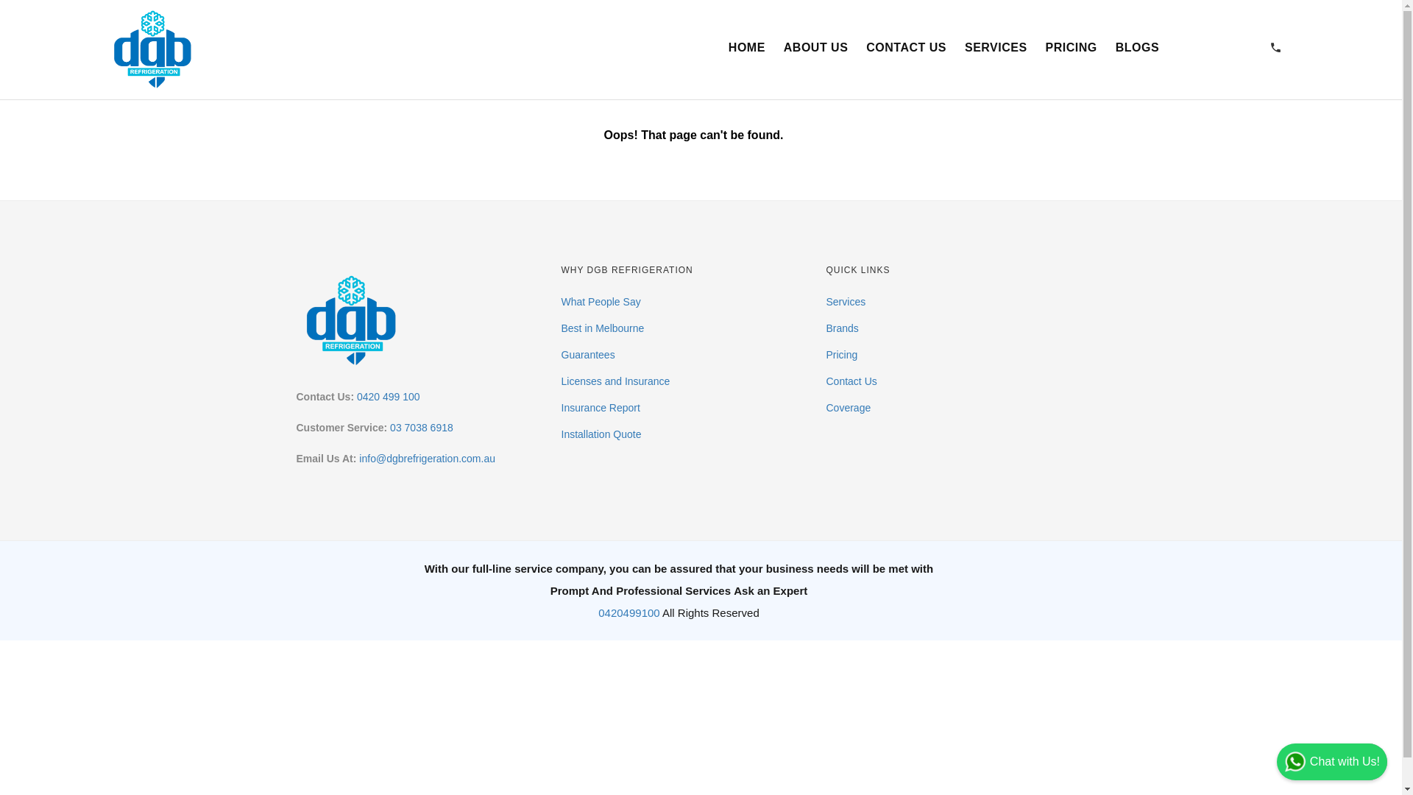 This screenshot has height=795, width=1413. Describe the element at coordinates (628, 612) in the screenshot. I see `0420499100` at that location.